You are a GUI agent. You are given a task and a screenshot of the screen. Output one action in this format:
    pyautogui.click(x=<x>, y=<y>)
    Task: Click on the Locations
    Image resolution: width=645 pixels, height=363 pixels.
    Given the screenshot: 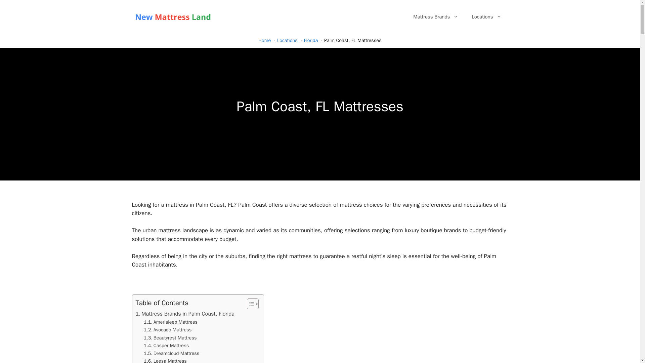 What is the action you would take?
    pyautogui.click(x=486, y=17)
    